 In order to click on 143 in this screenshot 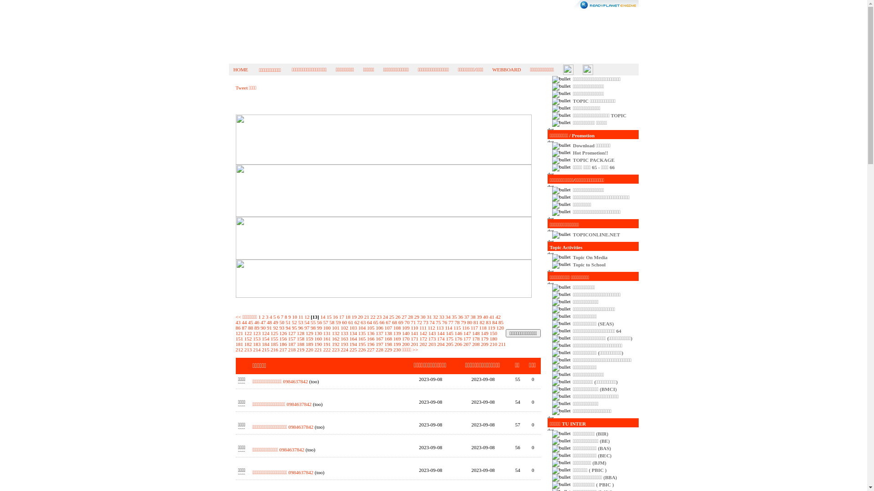, I will do `click(432, 333)`.